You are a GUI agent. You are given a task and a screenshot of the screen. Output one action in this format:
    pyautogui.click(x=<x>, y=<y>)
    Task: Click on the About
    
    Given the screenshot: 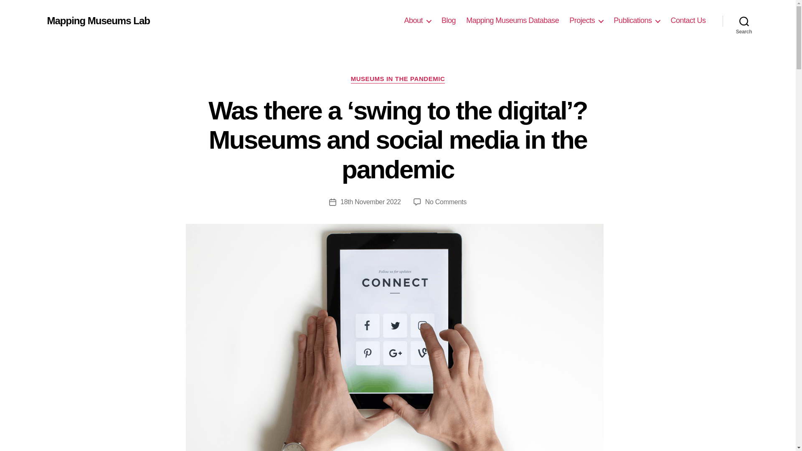 What is the action you would take?
    pyautogui.click(x=418, y=20)
    